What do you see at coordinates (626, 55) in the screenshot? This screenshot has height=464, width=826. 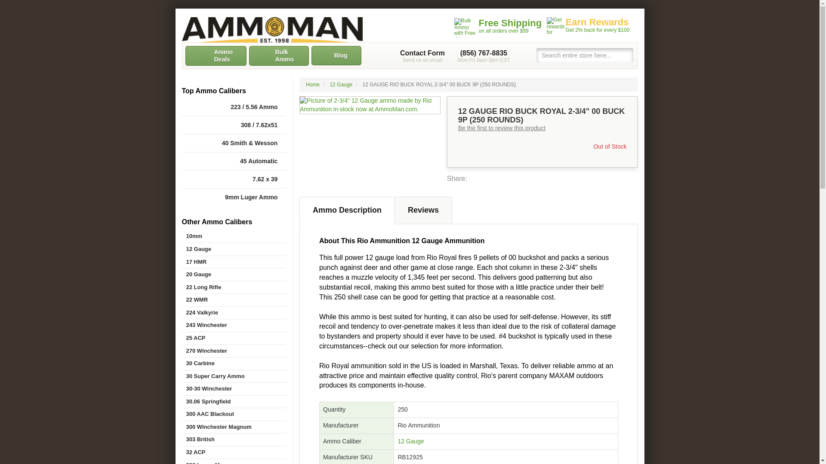 I see `Search` at bounding box center [626, 55].